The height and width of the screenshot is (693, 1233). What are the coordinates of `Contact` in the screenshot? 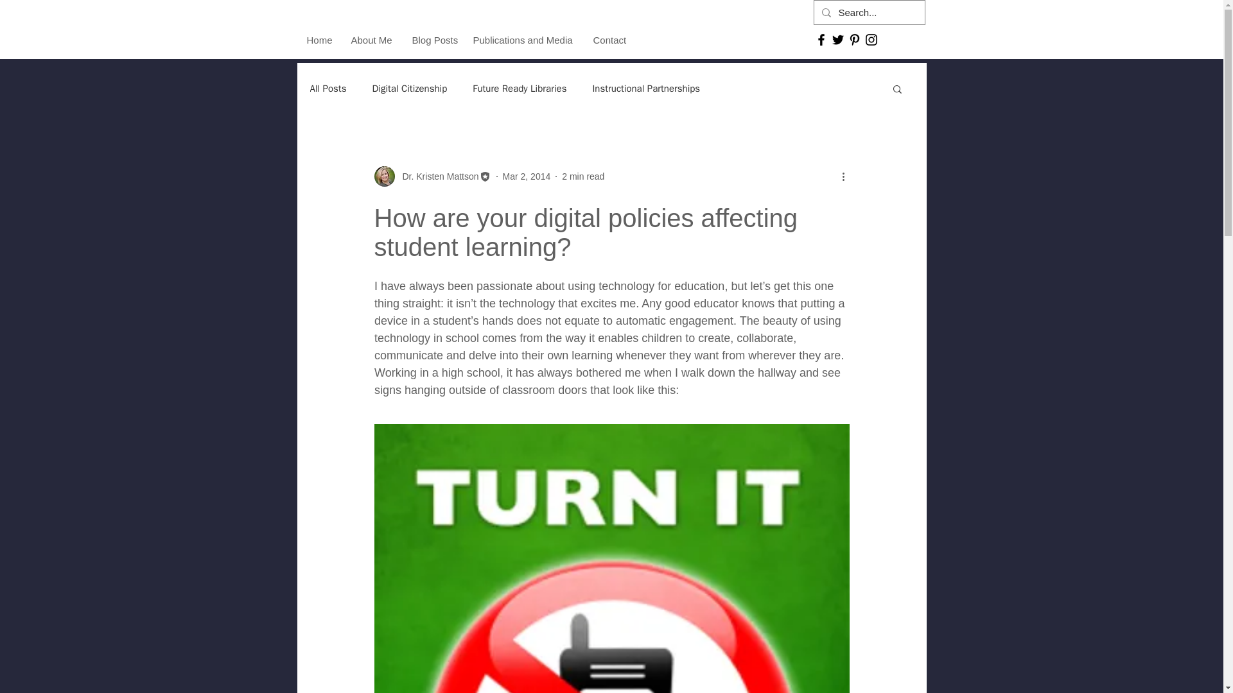 It's located at (609, 40).